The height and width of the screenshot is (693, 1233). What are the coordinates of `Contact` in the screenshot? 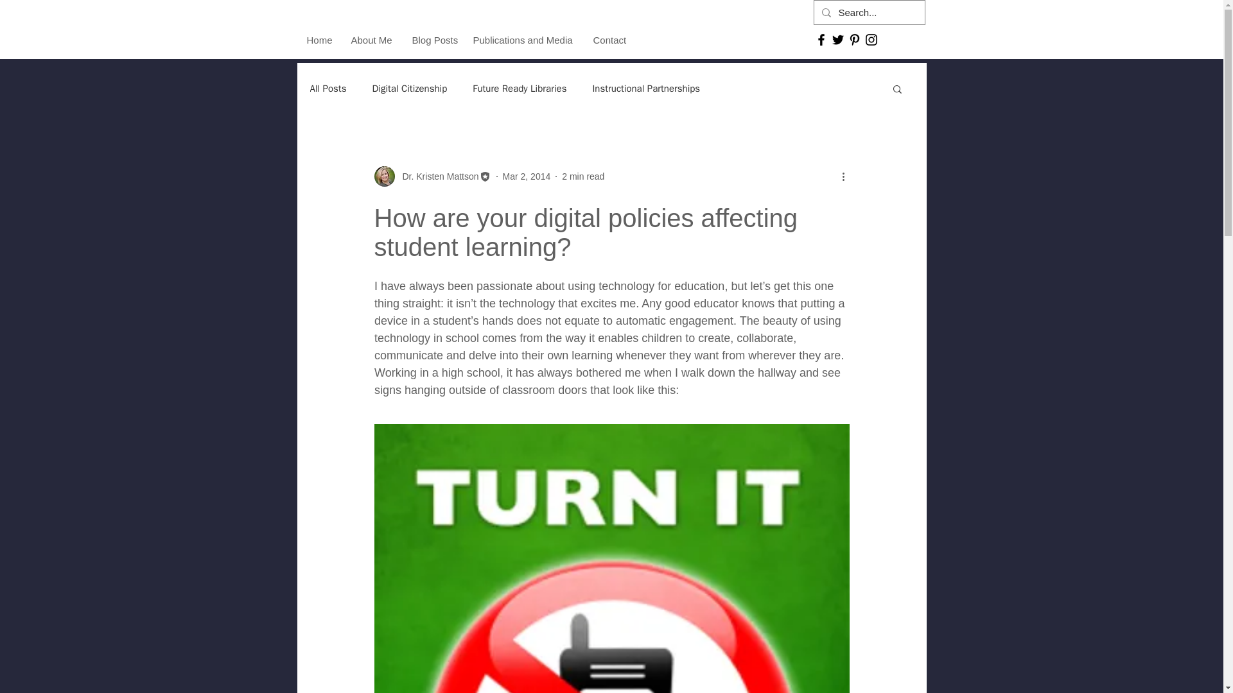 It's located at (609, 40).